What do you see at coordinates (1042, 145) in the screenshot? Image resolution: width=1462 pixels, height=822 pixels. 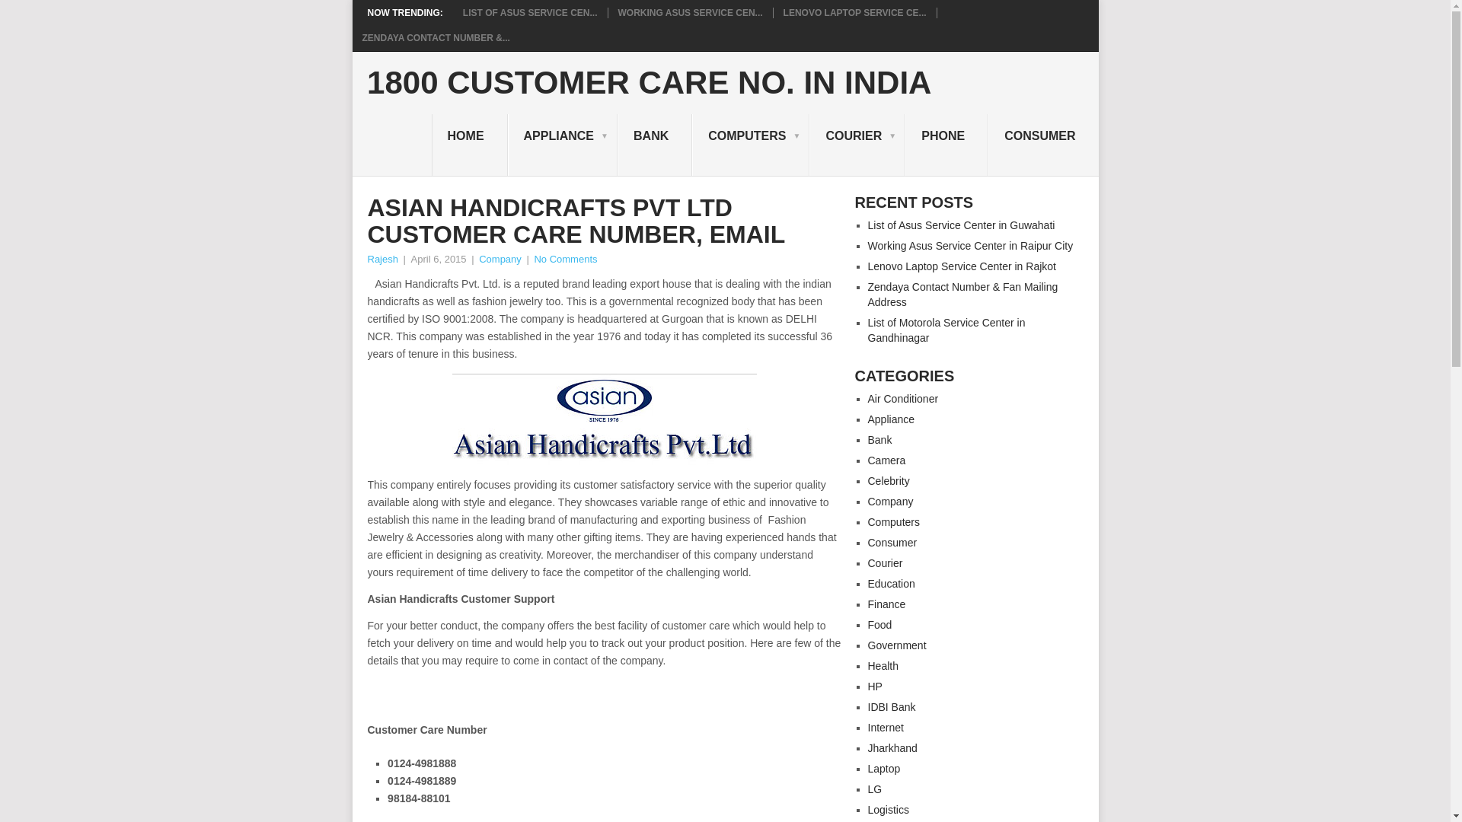 I see `CONSUMER` at bounding box center [1042, 145].